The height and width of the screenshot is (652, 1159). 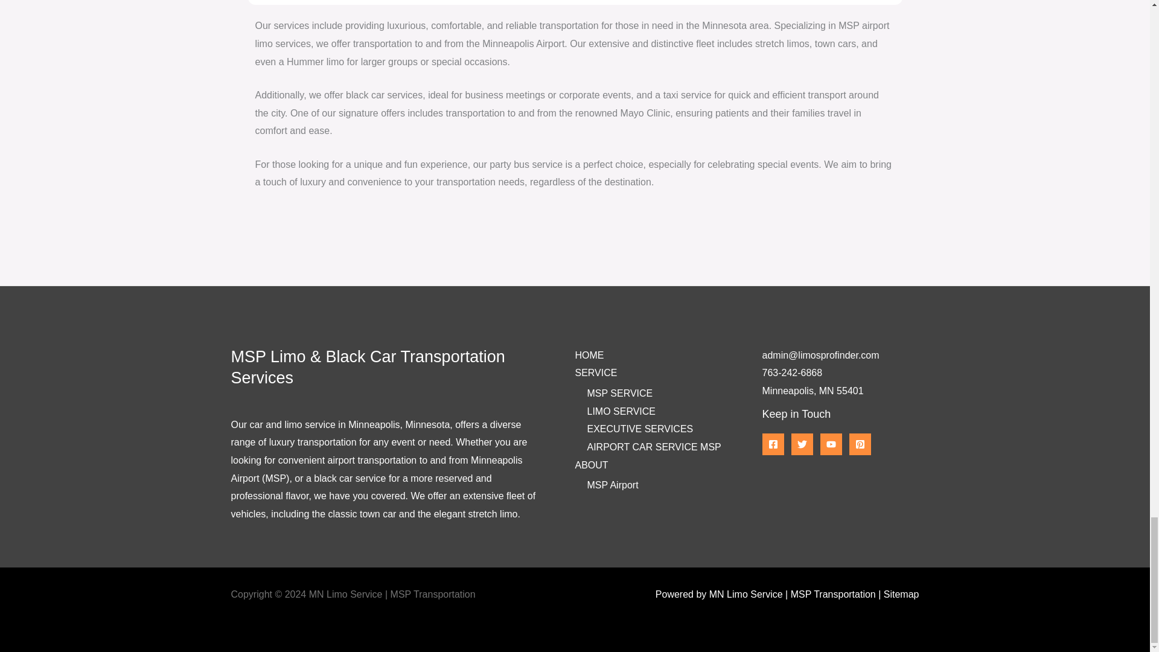 I want to click on MSP SERVICE, so click(x=619, y=392).